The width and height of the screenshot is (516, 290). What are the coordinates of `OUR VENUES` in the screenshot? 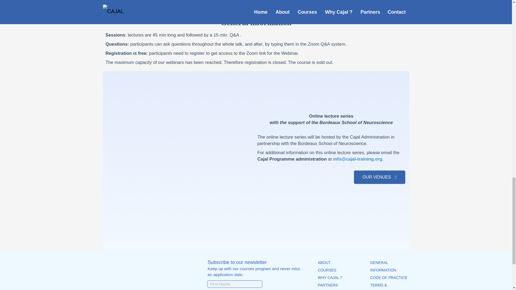 It's located at (379, 177).